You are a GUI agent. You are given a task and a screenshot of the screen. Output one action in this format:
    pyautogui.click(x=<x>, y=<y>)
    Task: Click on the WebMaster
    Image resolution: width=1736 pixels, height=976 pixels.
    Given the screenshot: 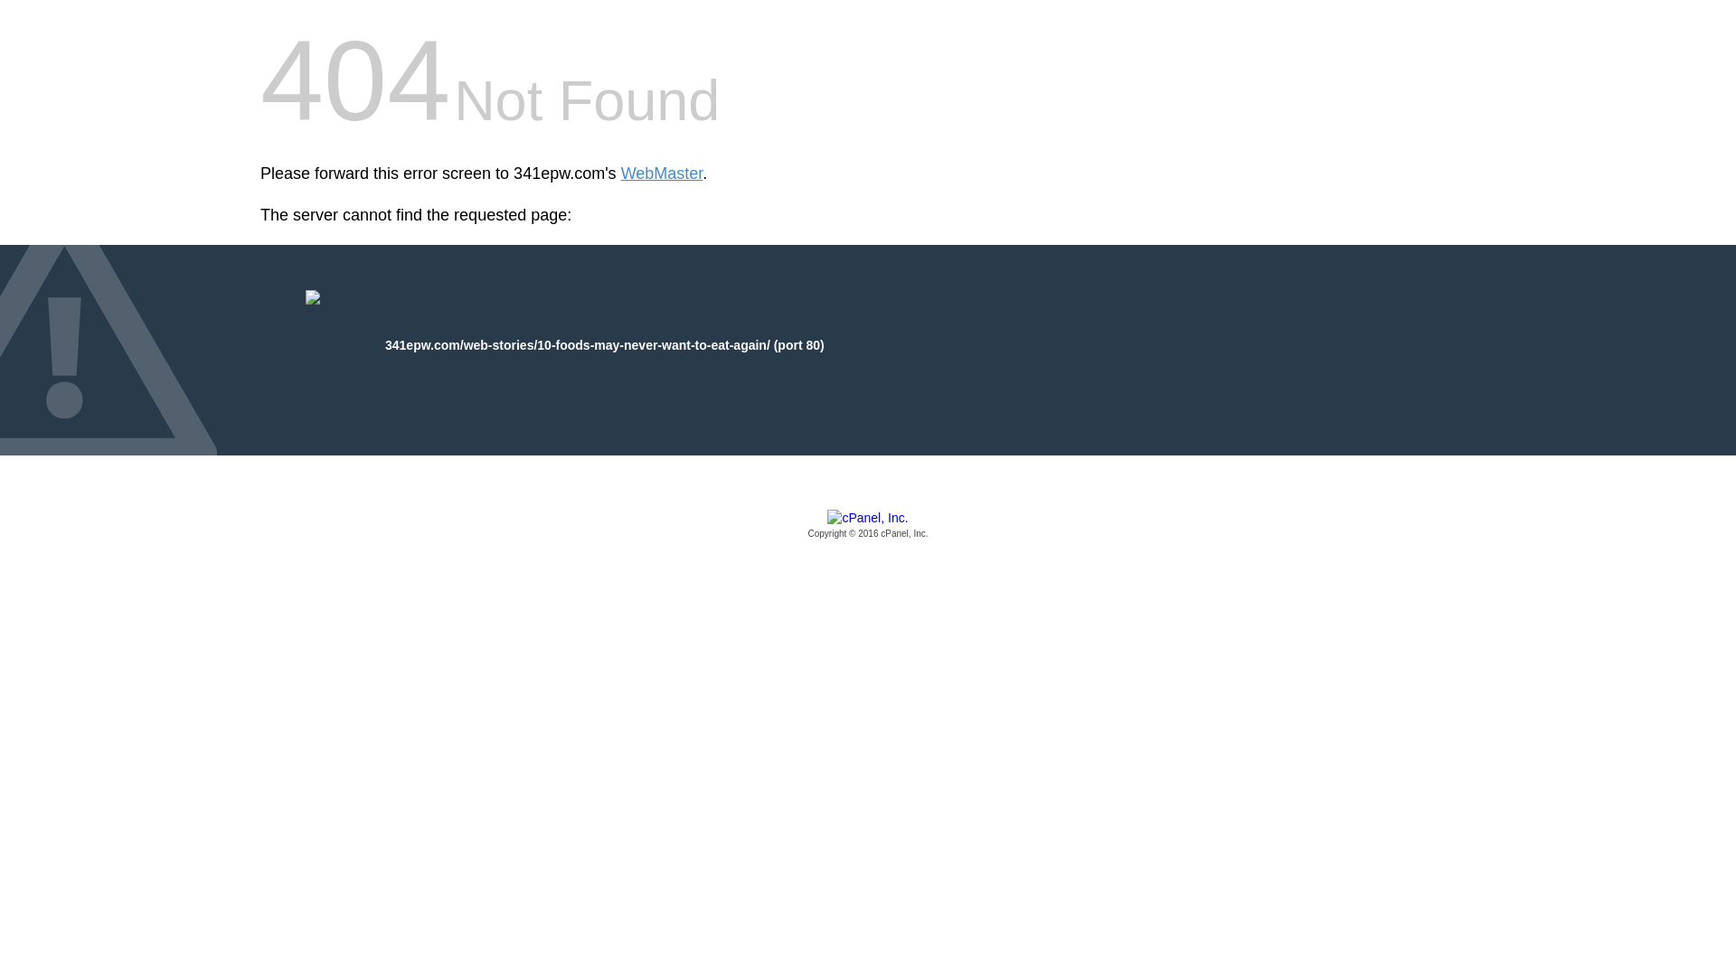 What is the action you would take?
    pyautogui.click(x=662, y=174)
    